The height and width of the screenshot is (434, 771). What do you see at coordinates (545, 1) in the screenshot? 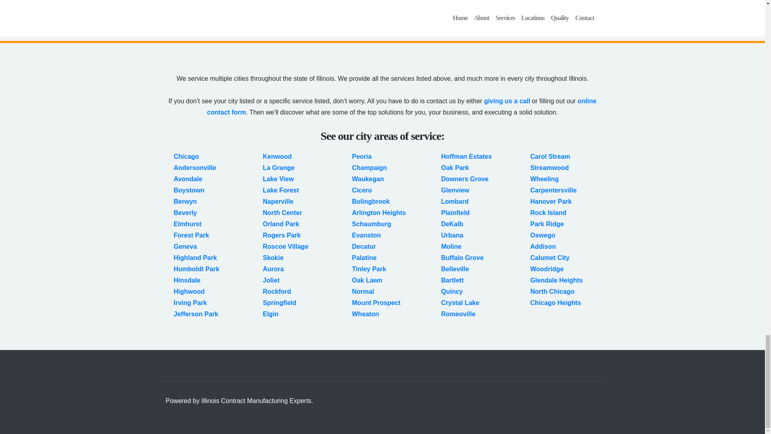
I see `Steel Bending` at bounding box center [545, 1].